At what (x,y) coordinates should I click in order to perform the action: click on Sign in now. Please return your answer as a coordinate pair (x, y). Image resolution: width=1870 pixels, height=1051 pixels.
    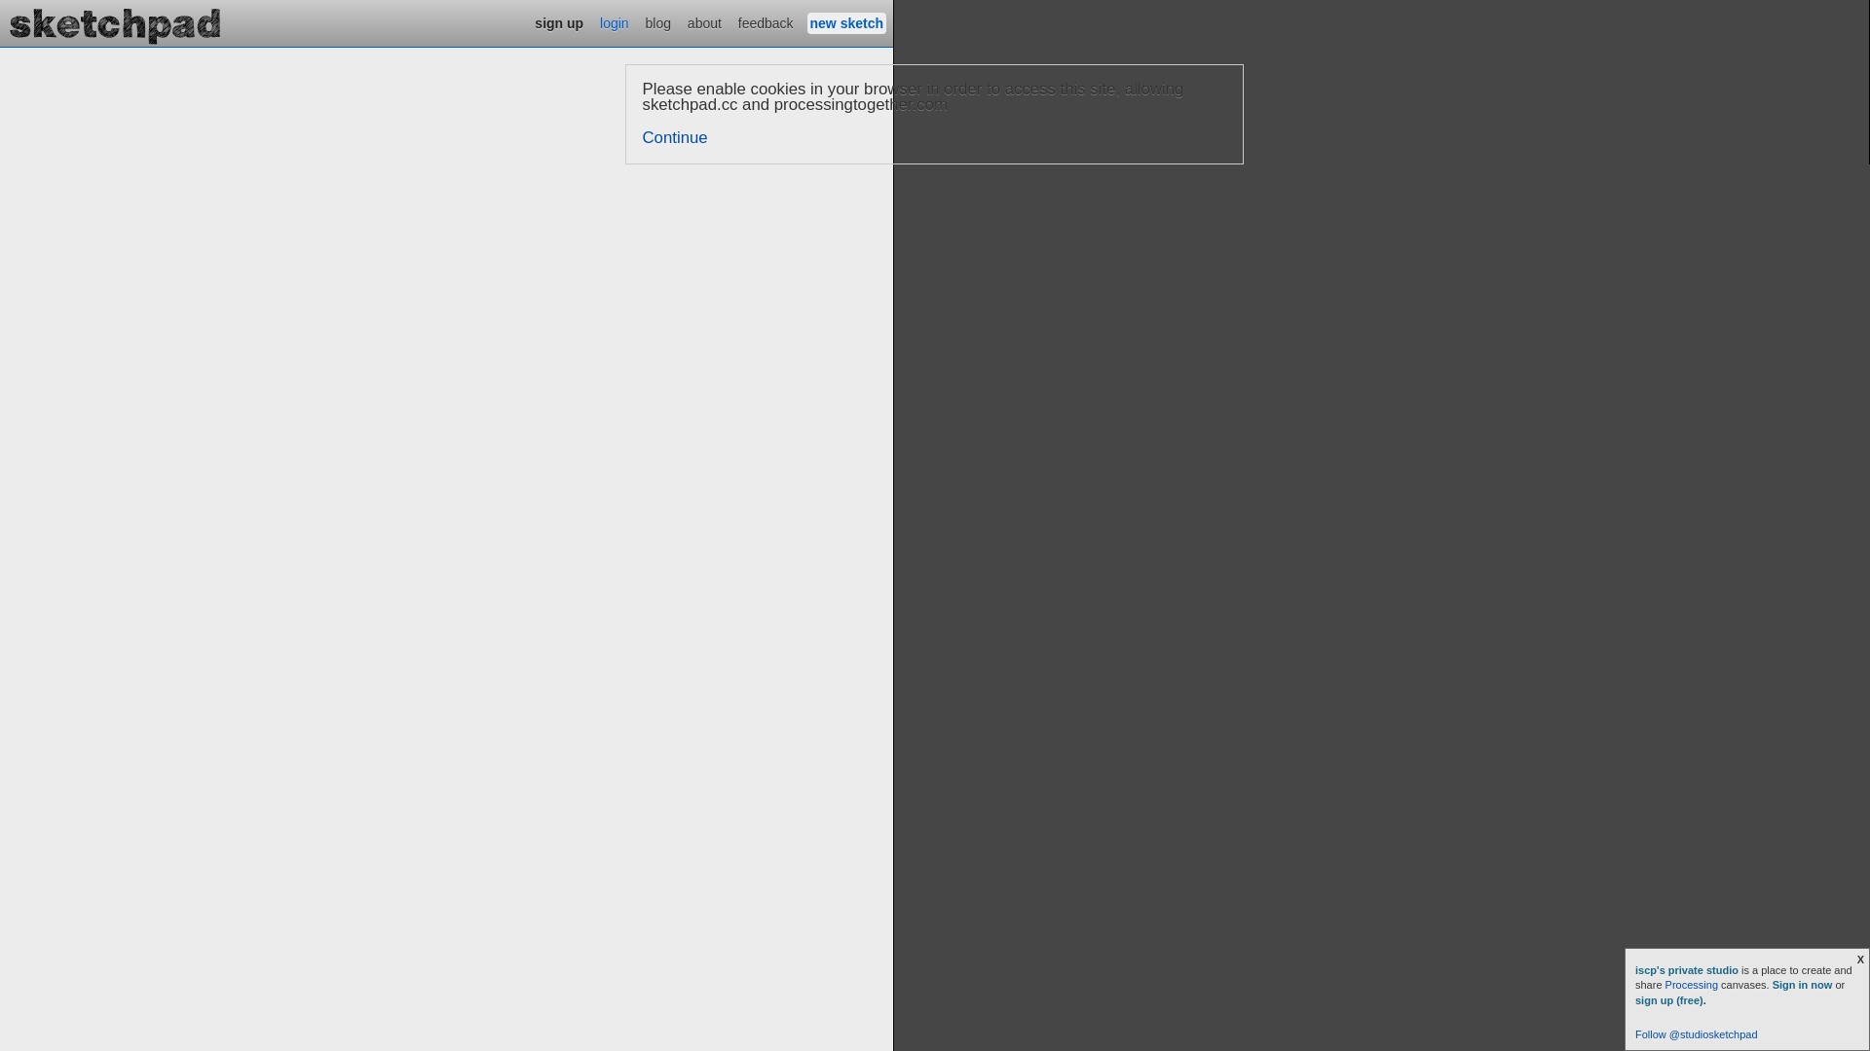
    Looking at the image, I should click on (1803, 985).